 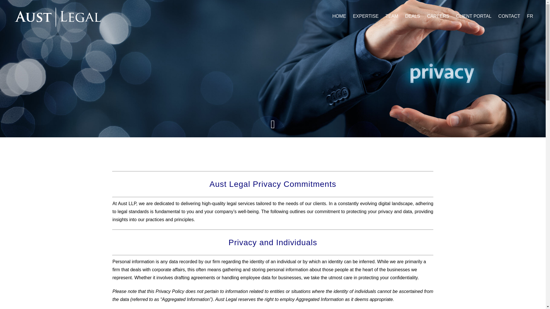 What do you see at coordinates (395, 16) in the screenshot?
I see `TEAM` at bounding box center [395, 16].